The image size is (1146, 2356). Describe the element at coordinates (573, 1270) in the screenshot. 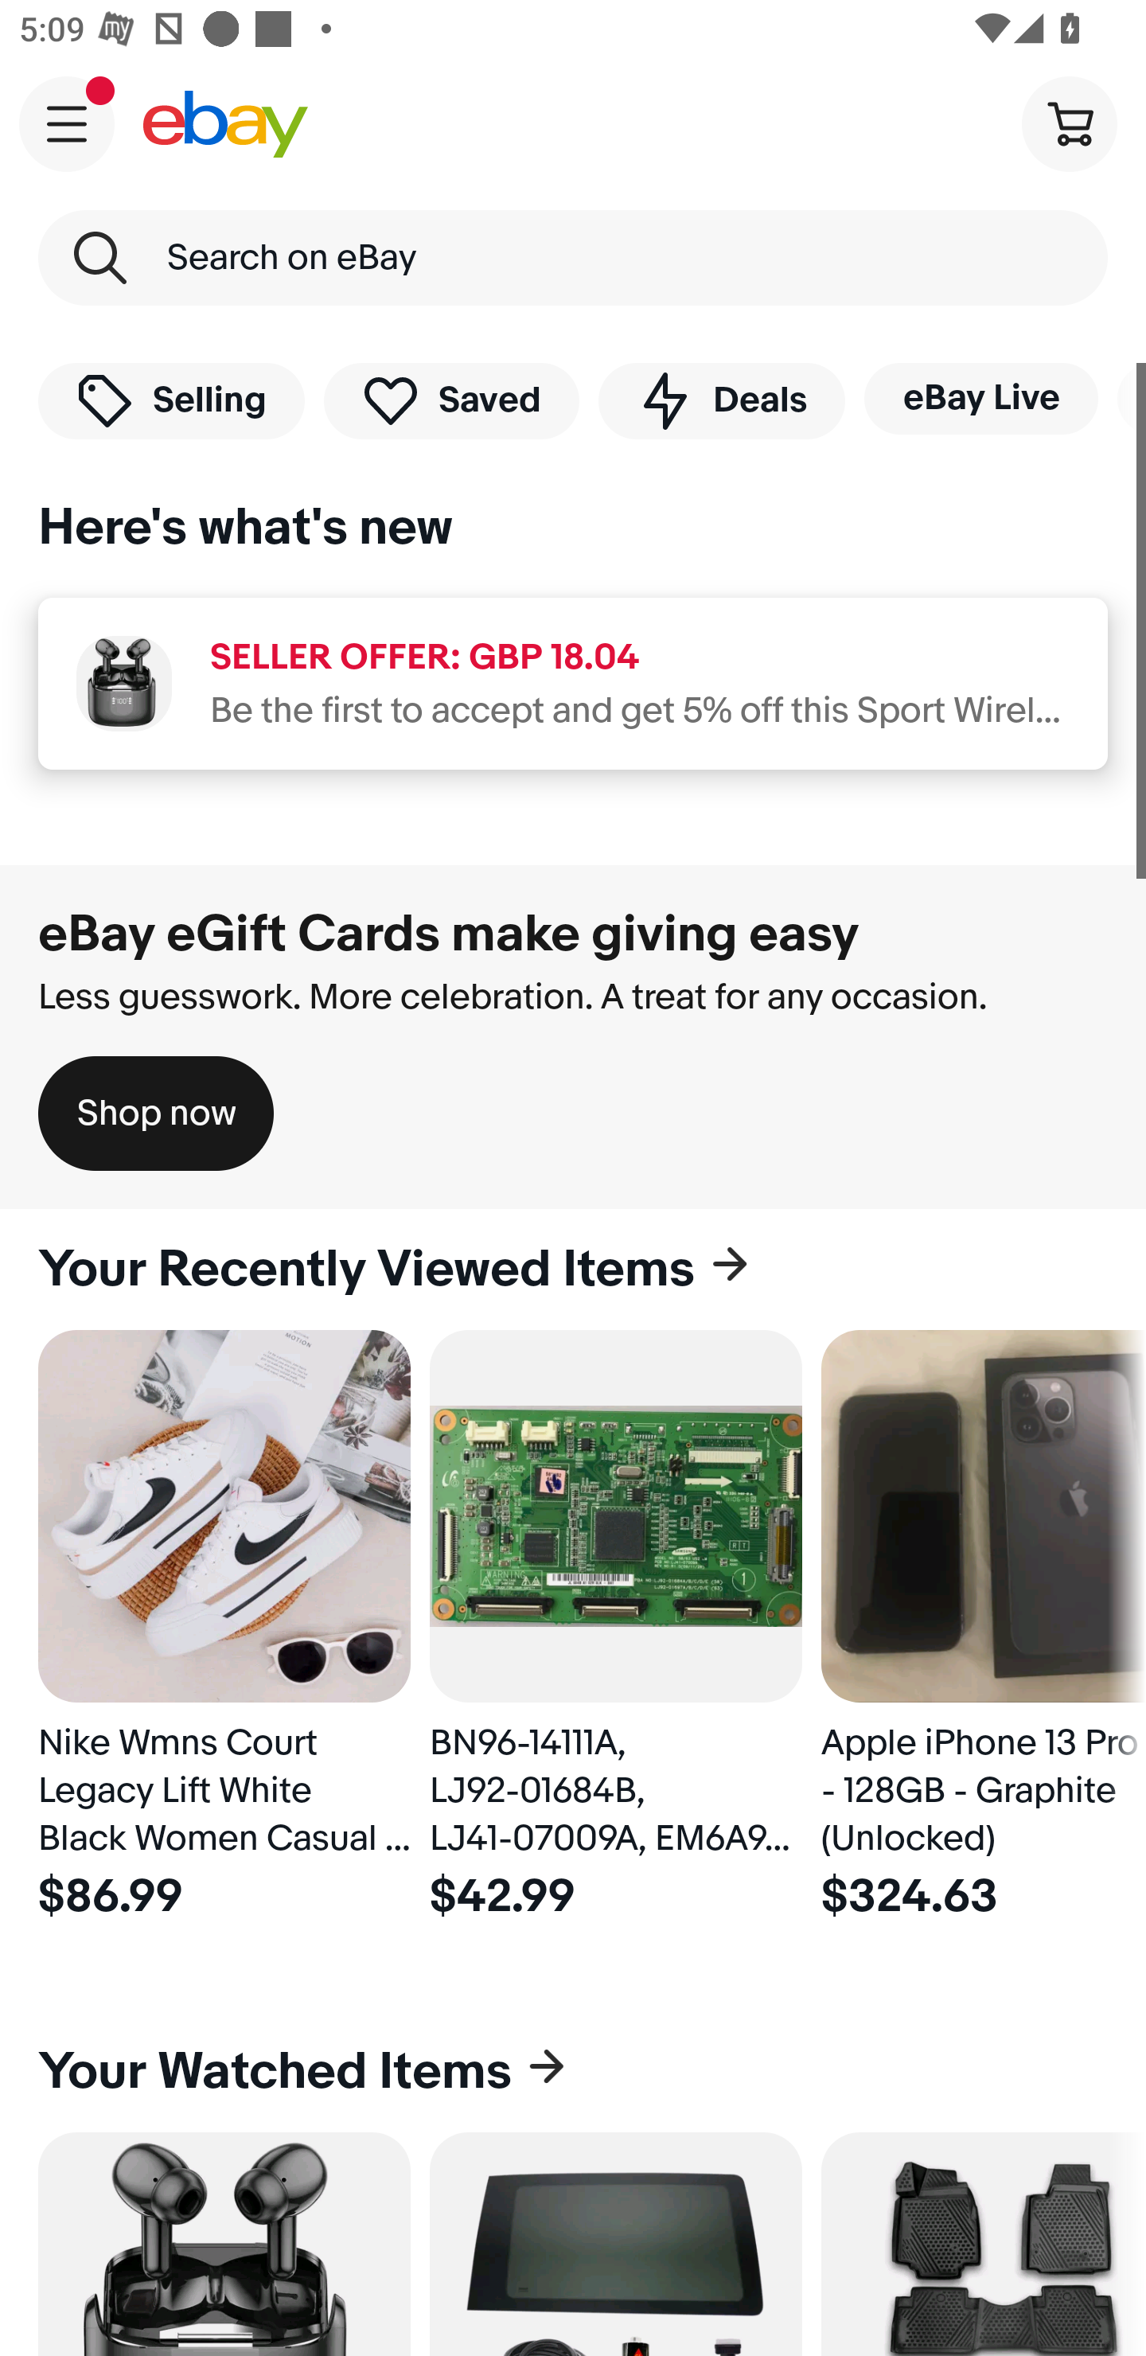

I see `Your Recently Viewed Items  ` at that location.